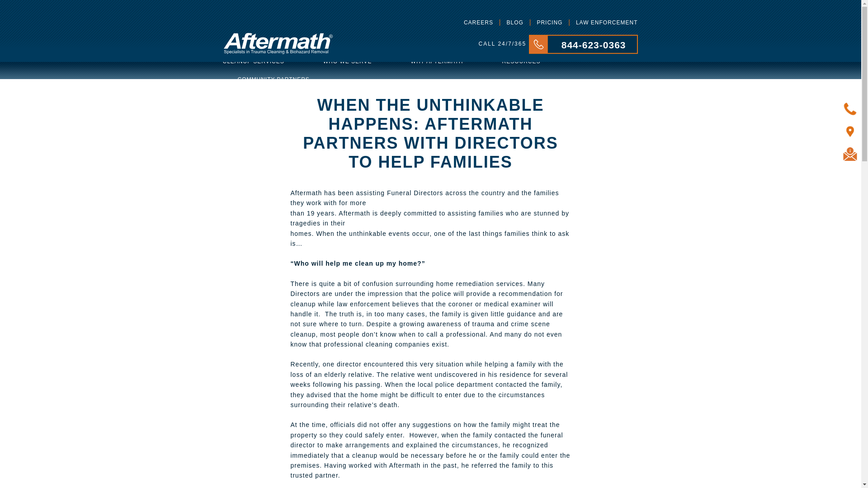 This screenshot has height=488, width=868. Describe the element at coordinates (347, 61) in the screenshot. I see `WHO WE SERVE` at that location.